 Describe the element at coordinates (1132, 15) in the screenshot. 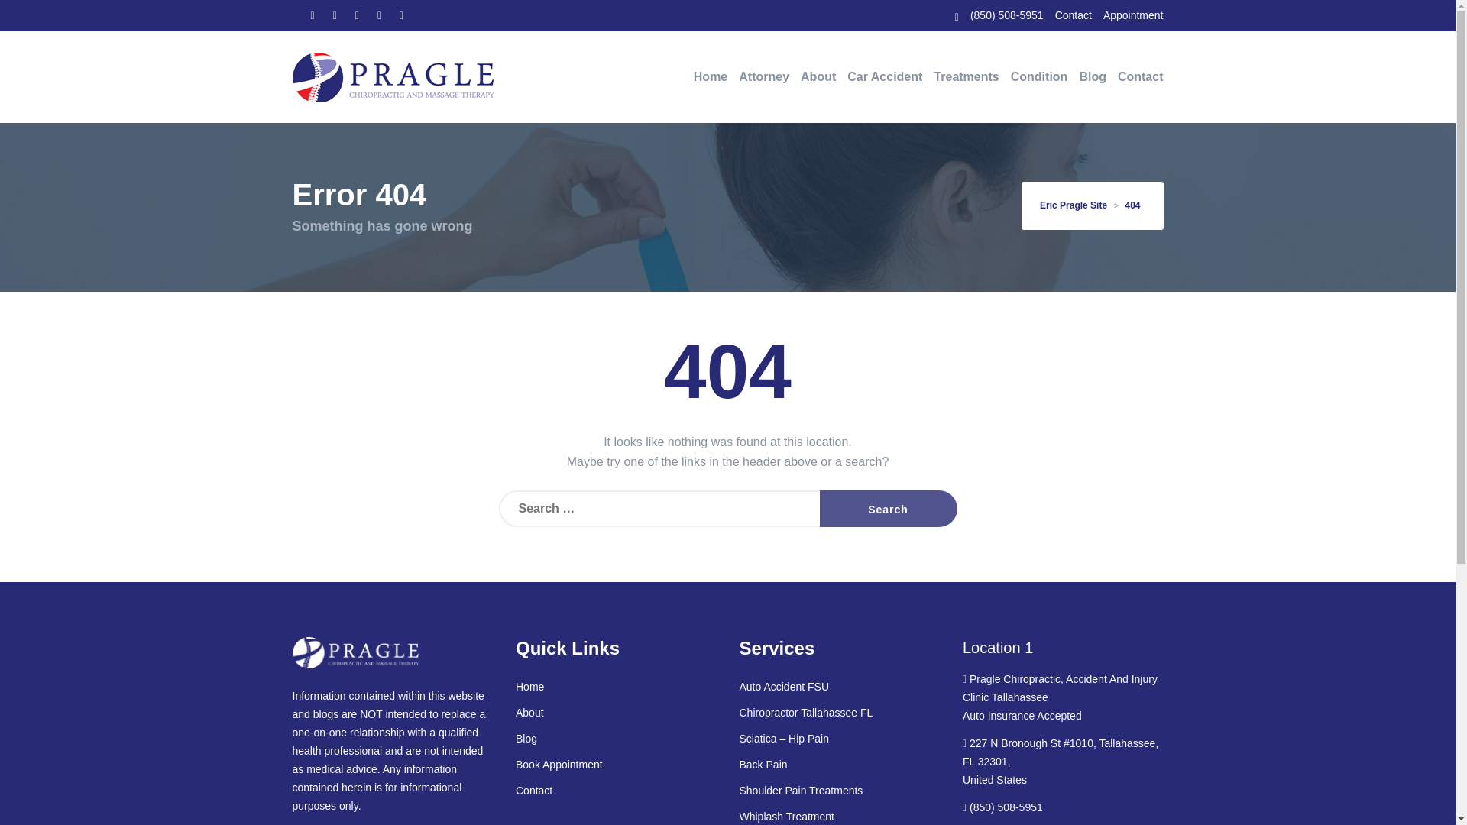

I see `Appointment` at that location.